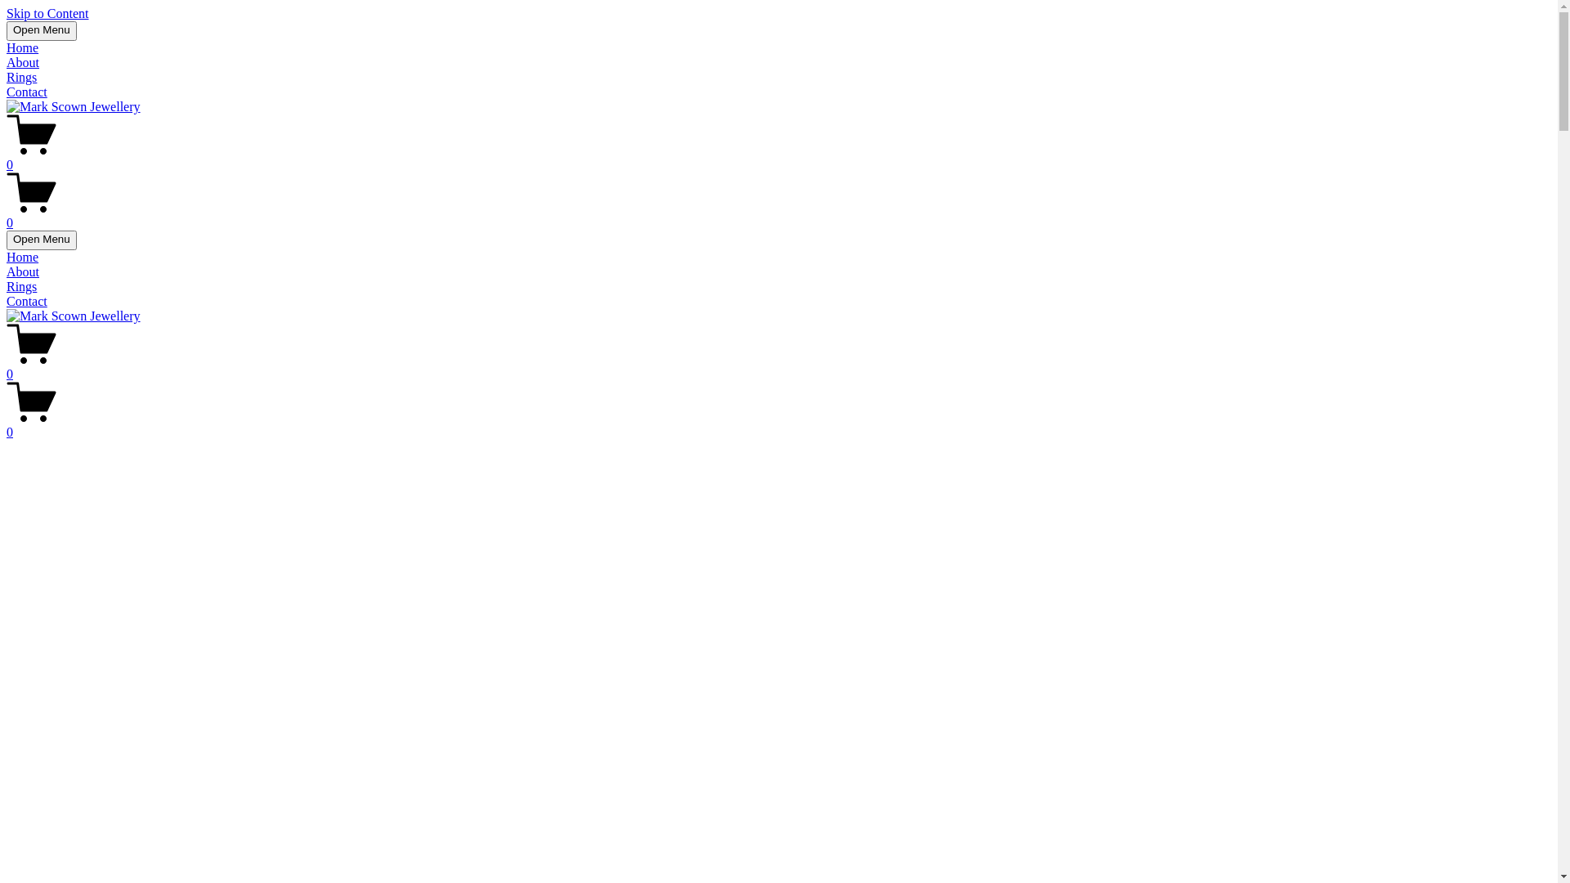 The height and width of the screenshot is (883, 1570). What do you see at coordinates (778, 367) in the screenshot?
I see `0` at bounding box center [778, 367].